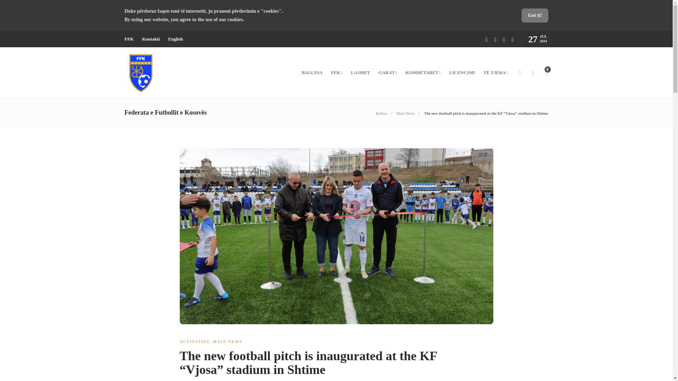 This screenshot has height=381, width=678. I want to click on Got it!, so click(535, 15).